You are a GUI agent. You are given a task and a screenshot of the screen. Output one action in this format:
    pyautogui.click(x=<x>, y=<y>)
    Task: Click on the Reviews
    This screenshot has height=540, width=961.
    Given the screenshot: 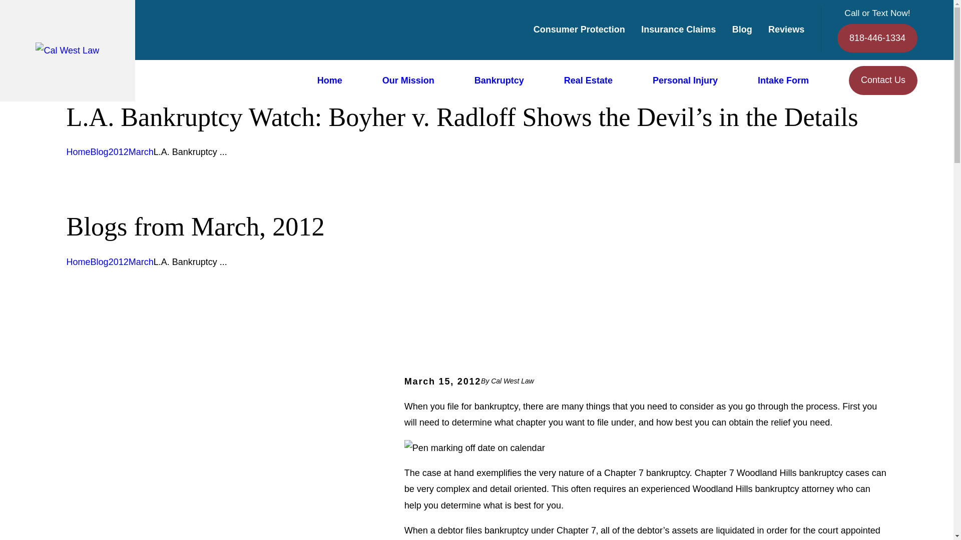 What is the action you would take?
    pyautogui.click(x=786, y=29)
    